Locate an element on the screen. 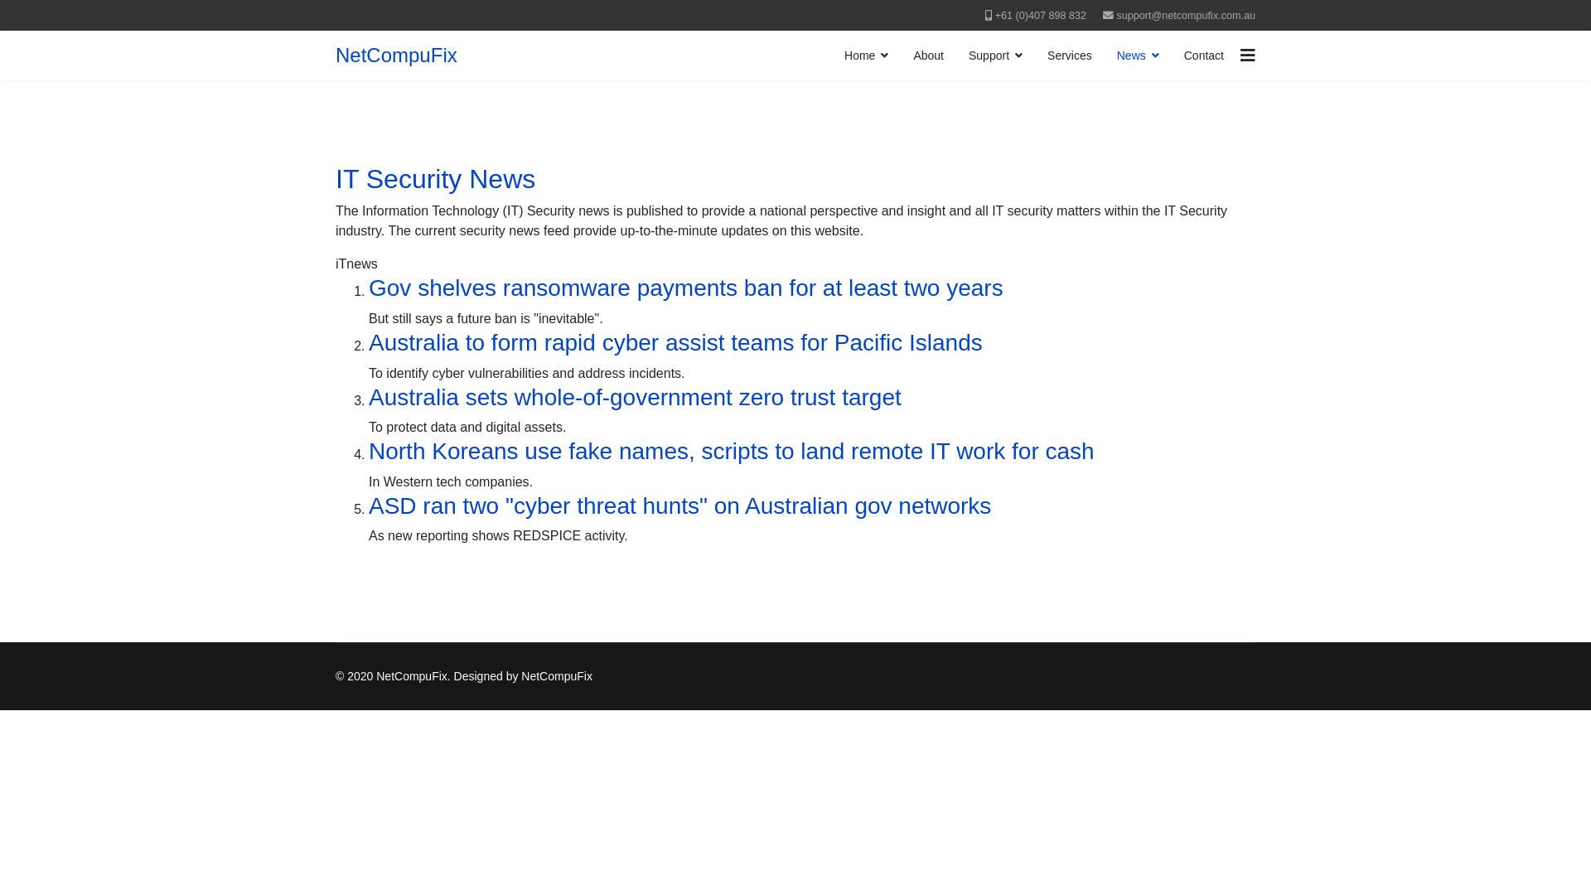 This screenshot has height=895, width=1591. News is located at coordinates (1139, 56).